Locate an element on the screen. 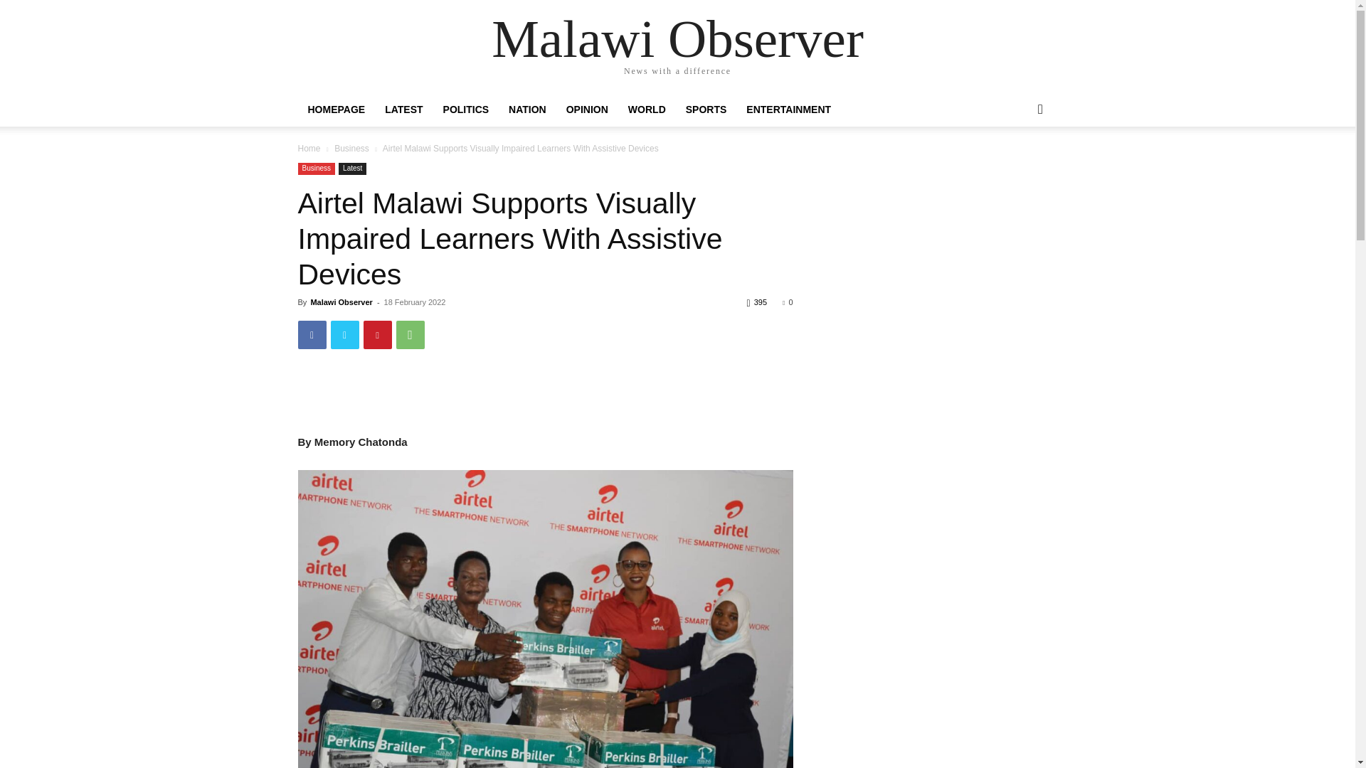 The width and height of the screenshot is (1366, 768). WhatsApp is located at coordinates (410, 335).